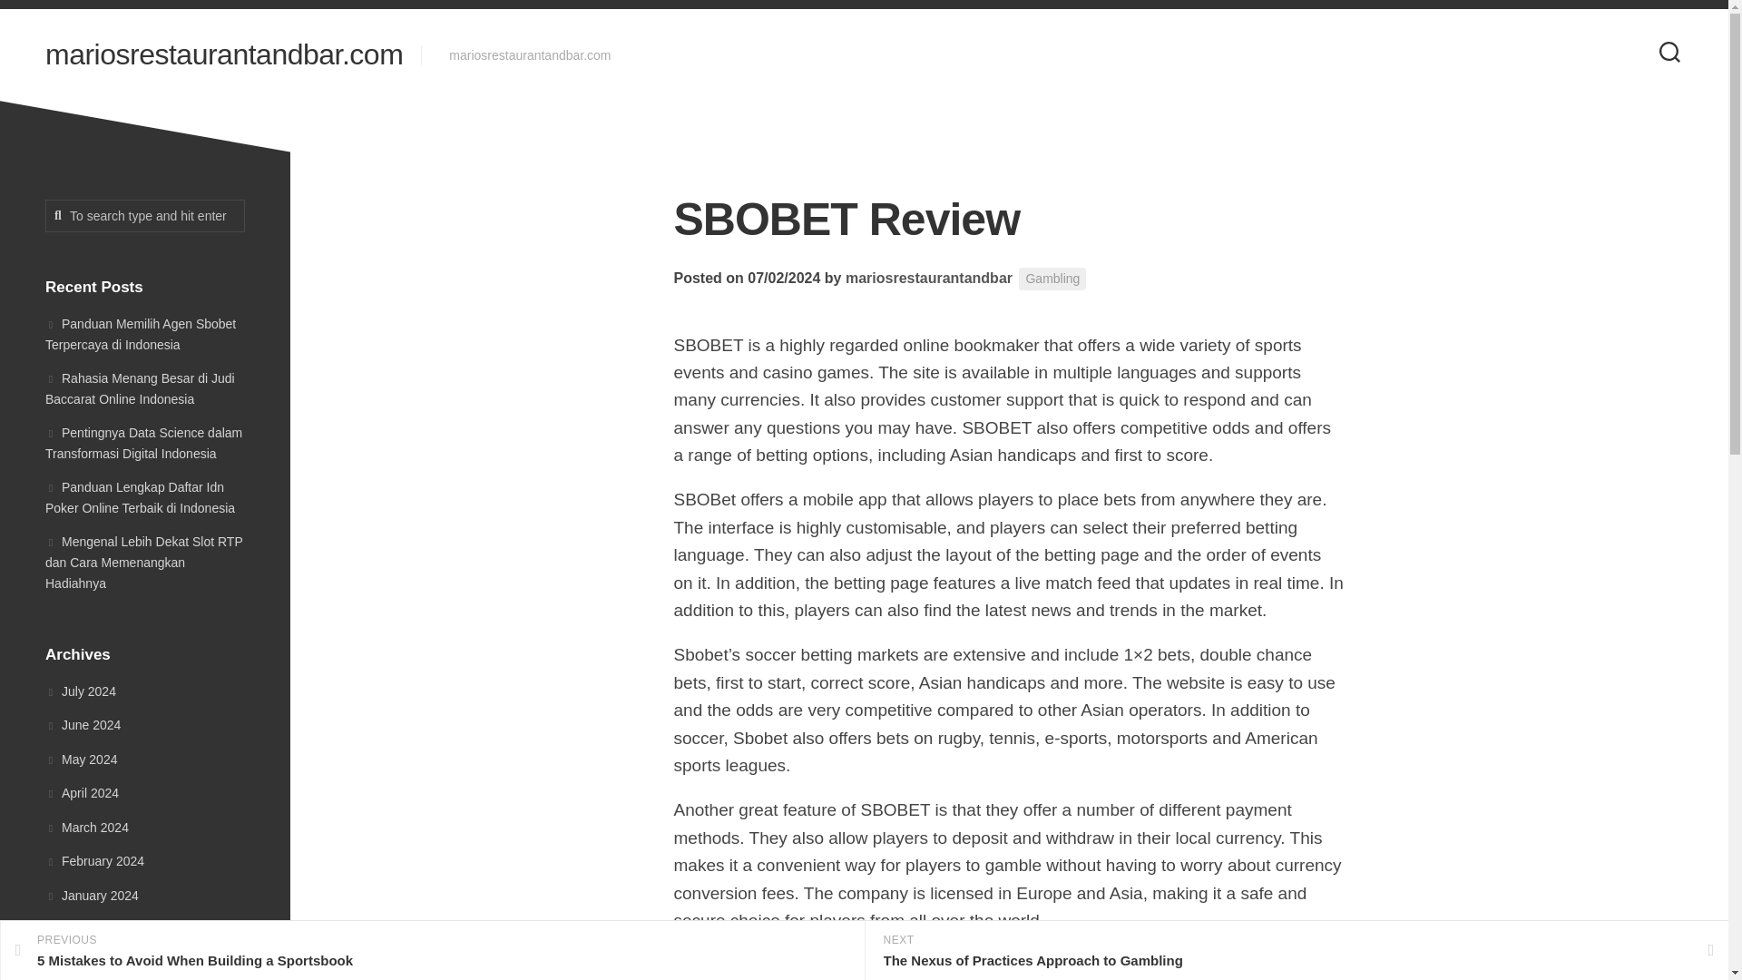  I want to click on Mengenal Lebih Dekat Slot RTP dan Cara Memenangkan Hadiahnya, so click(143, 561).